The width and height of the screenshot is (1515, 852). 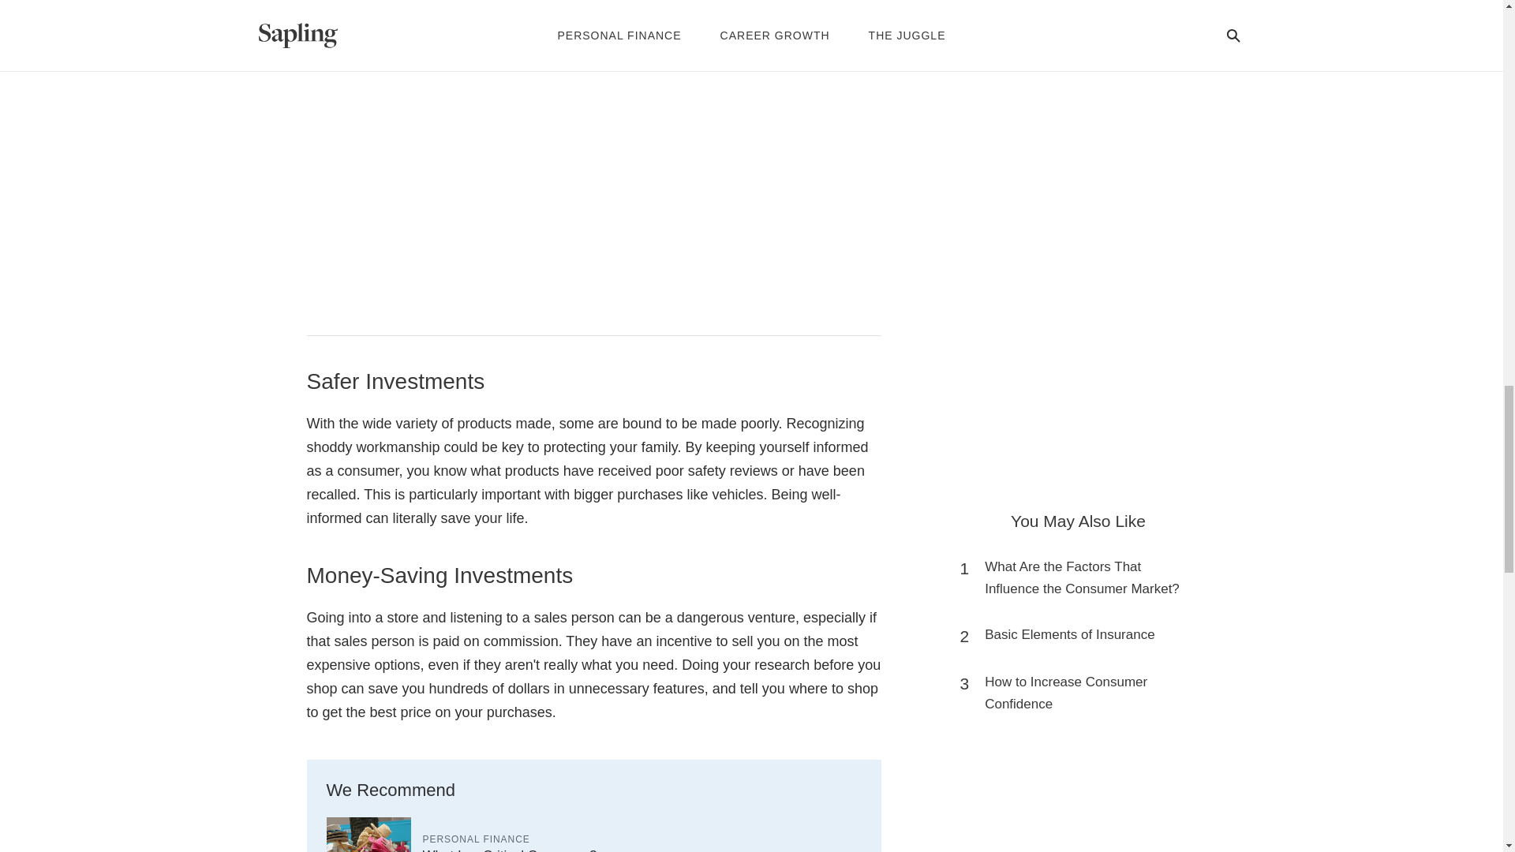 What do you see at coordinates (1086, 693) in the screenshot?
I see `How to Increase Consumer Confidence` at bounding box center [1086, 693].